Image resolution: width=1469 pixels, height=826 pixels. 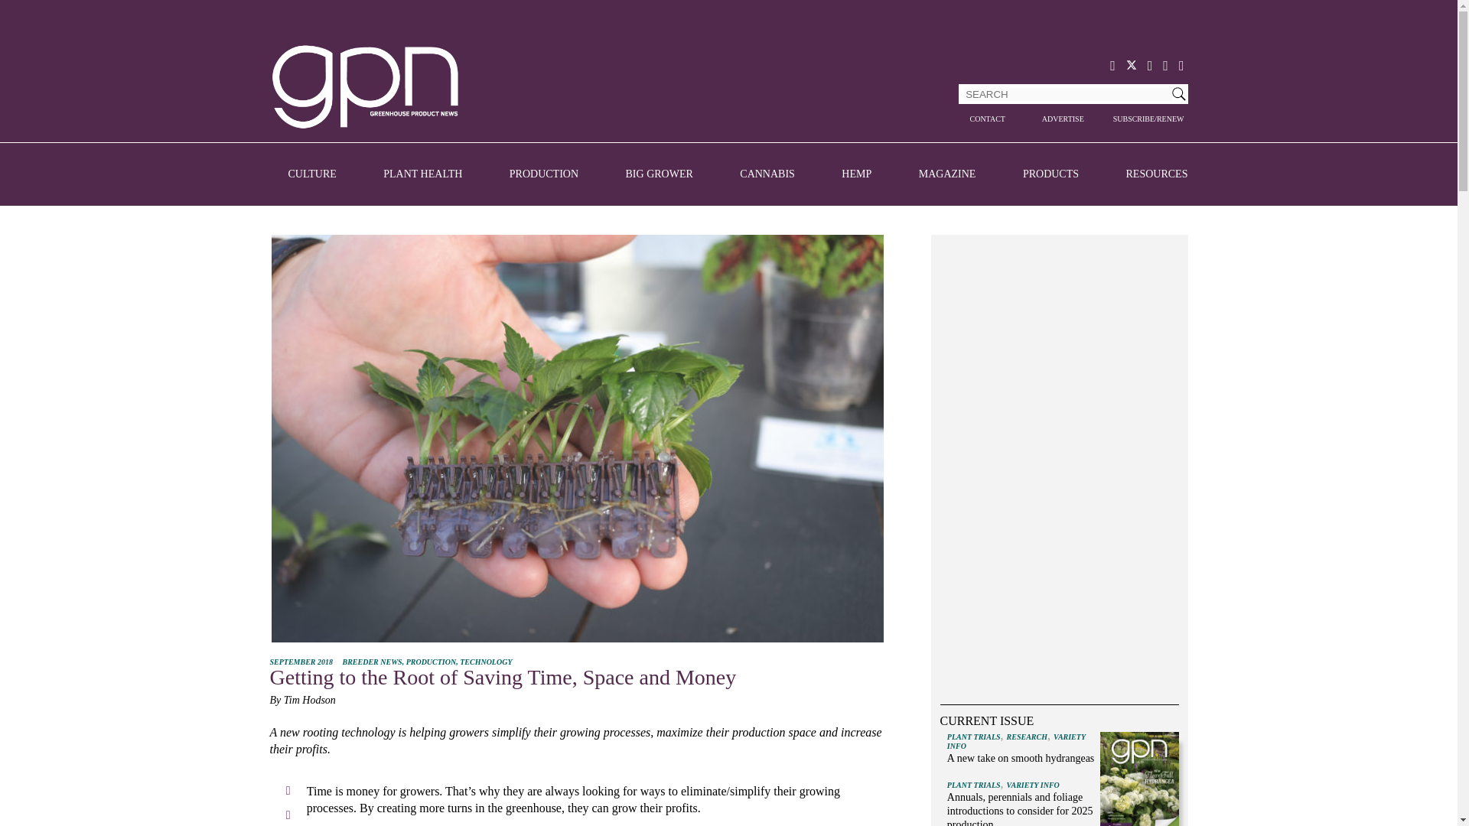 I want to click on BIG GROWER, so click(x=660, y=174).